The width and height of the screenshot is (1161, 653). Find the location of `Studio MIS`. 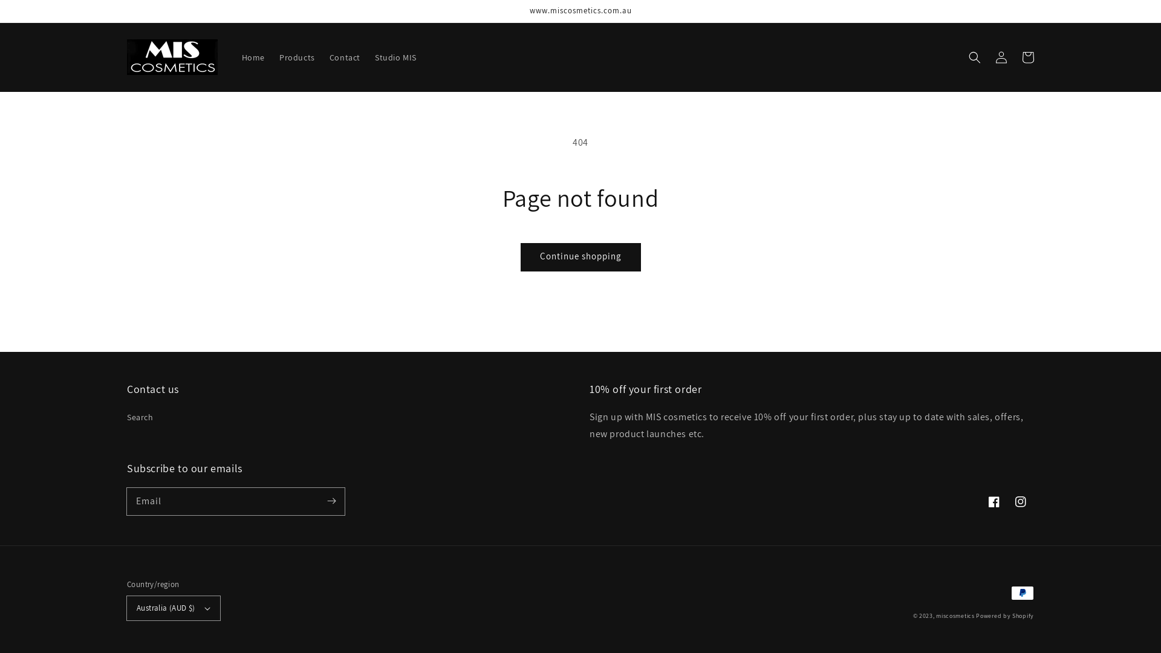

Studio MIS is located at coordinates (395, 57).